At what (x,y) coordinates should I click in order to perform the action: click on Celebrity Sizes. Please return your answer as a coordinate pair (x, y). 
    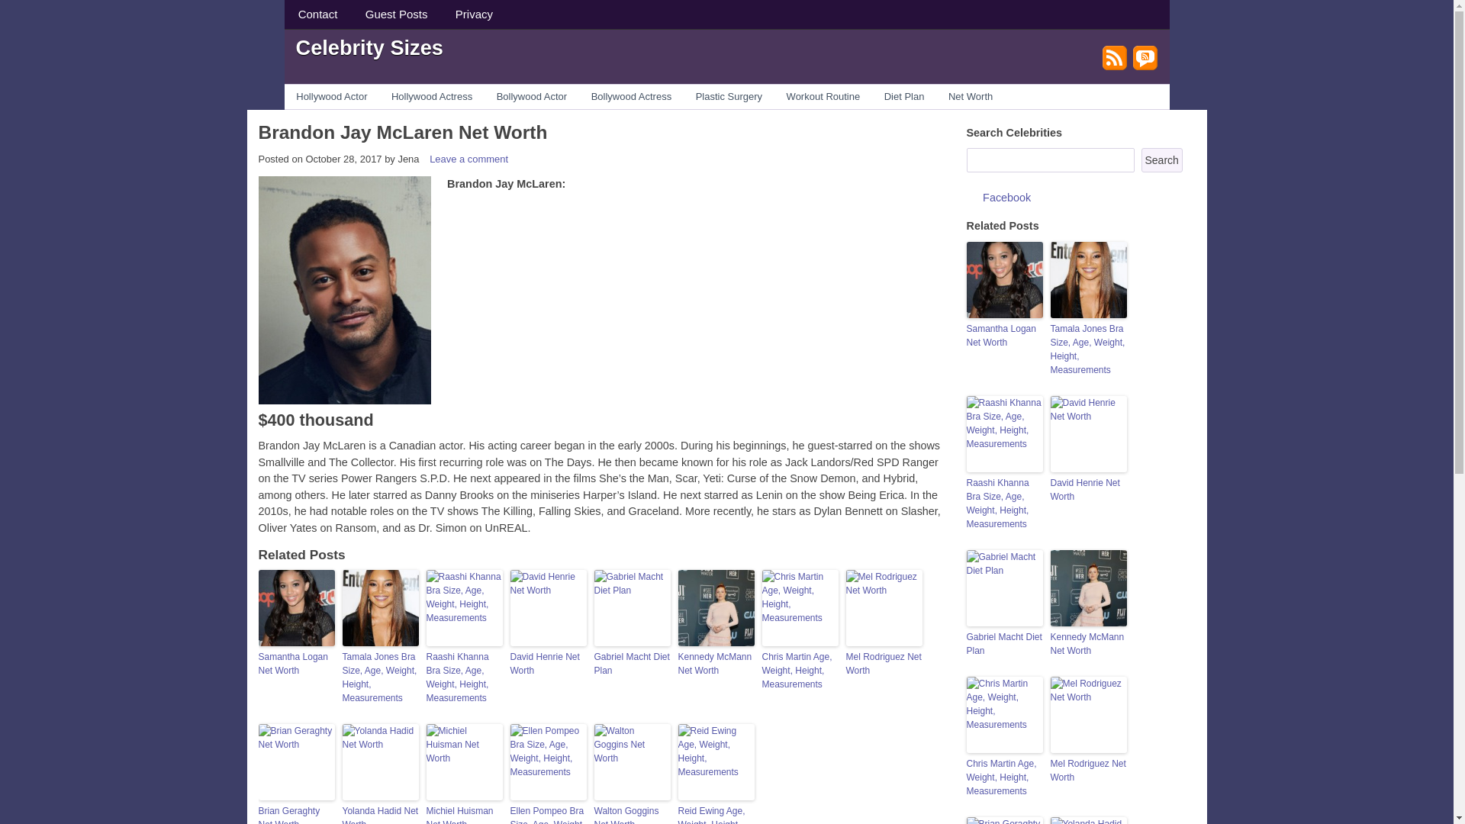
    Looking at the image, I should click on (369, 47).